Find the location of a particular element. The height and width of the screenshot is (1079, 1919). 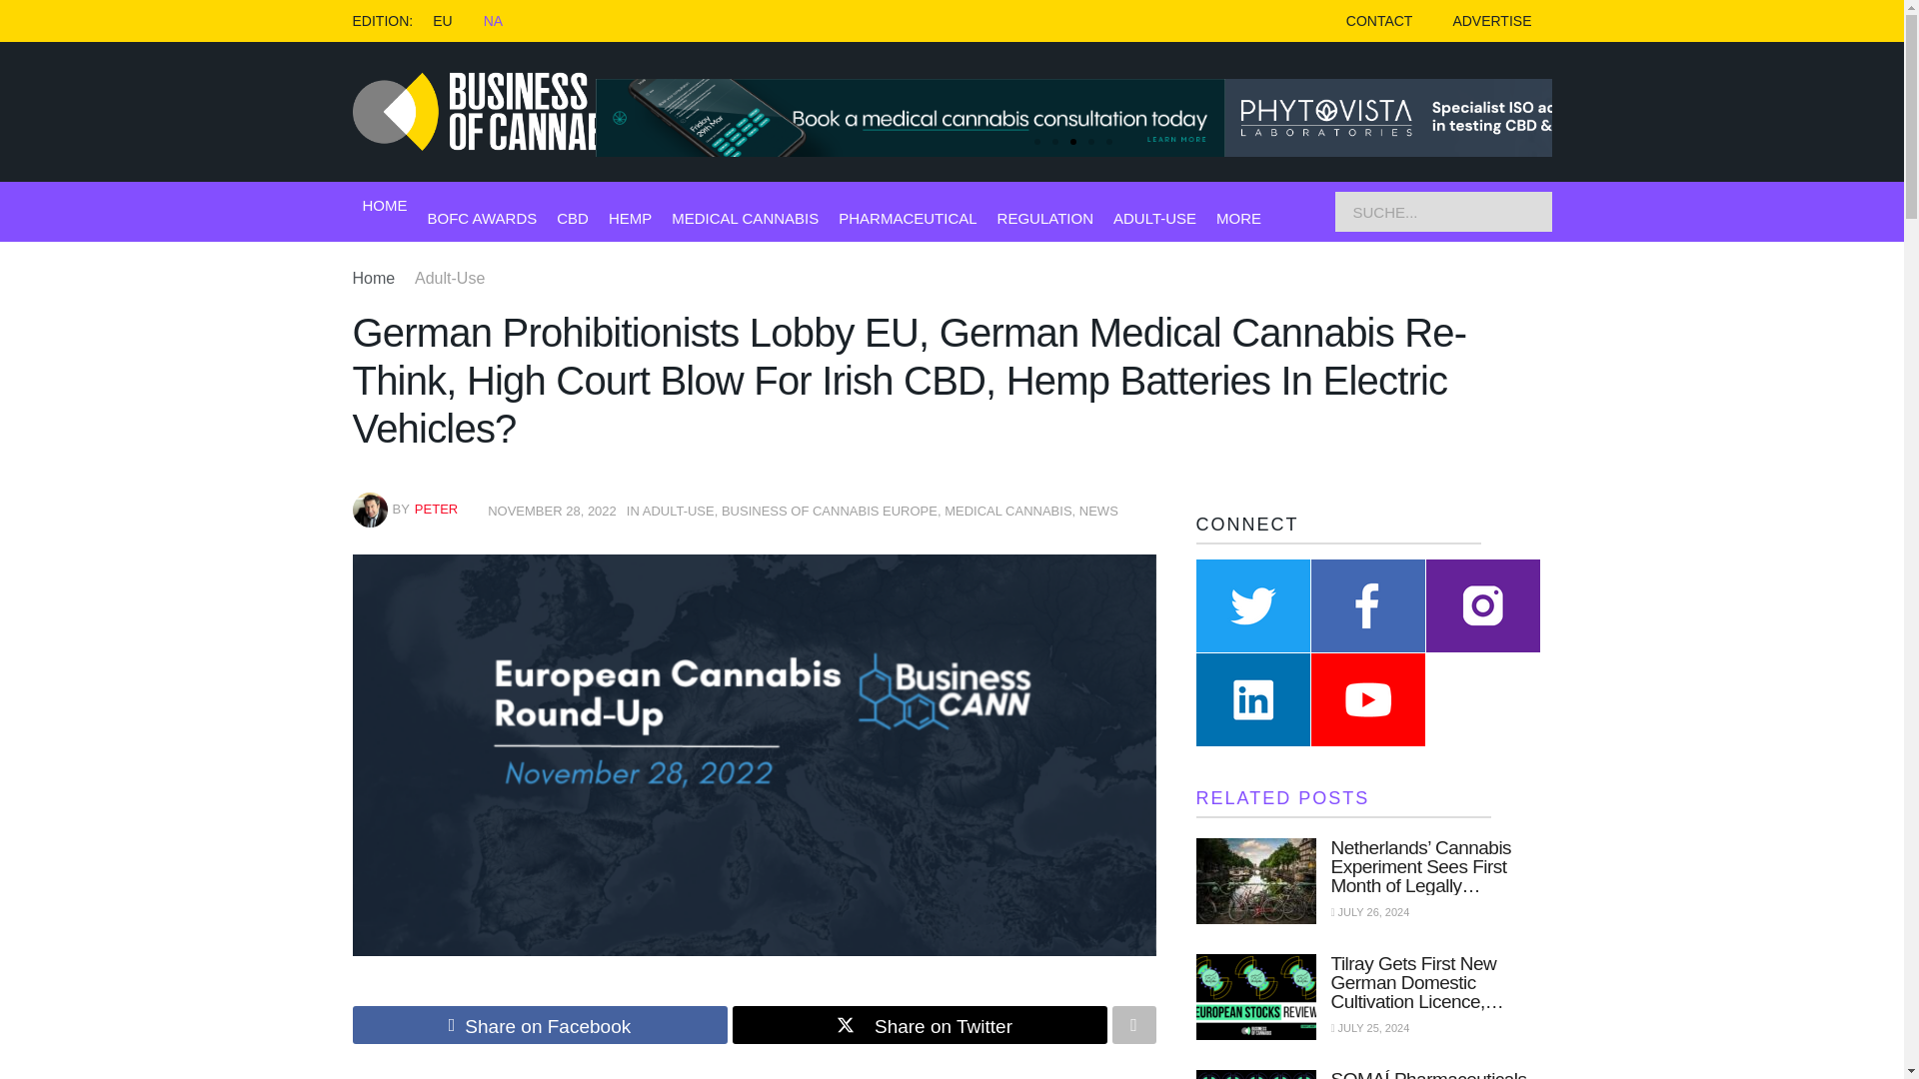

CONTACT is located at coordinates (1379, 21).